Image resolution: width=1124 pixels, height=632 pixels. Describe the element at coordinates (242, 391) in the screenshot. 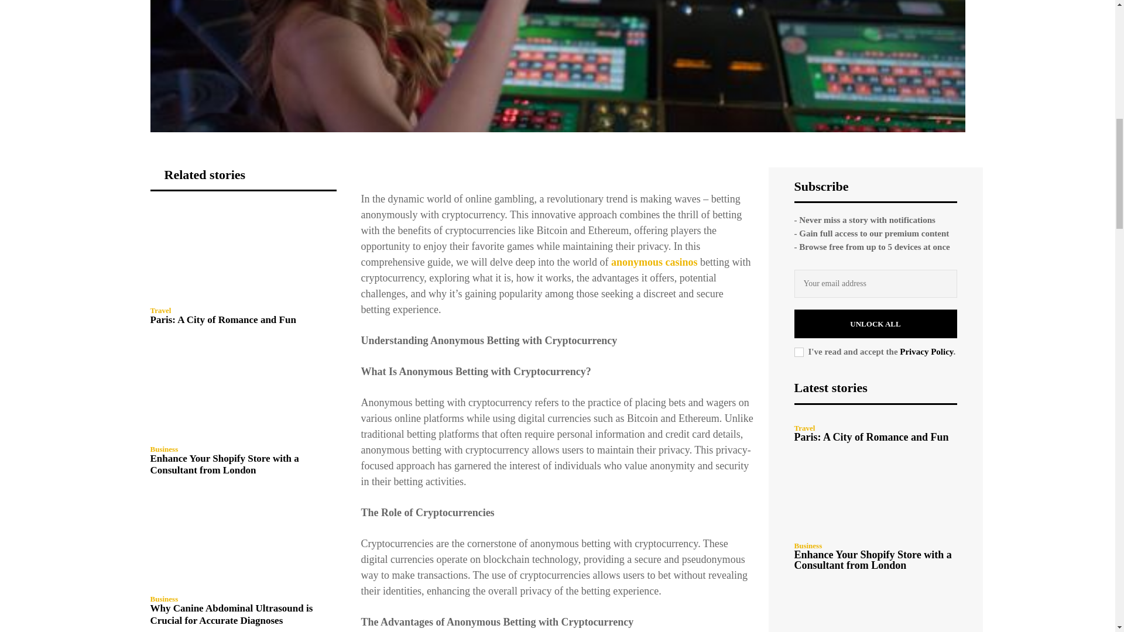

I see `Enhance Your Shopify Store with a Consultant from London` at that location.